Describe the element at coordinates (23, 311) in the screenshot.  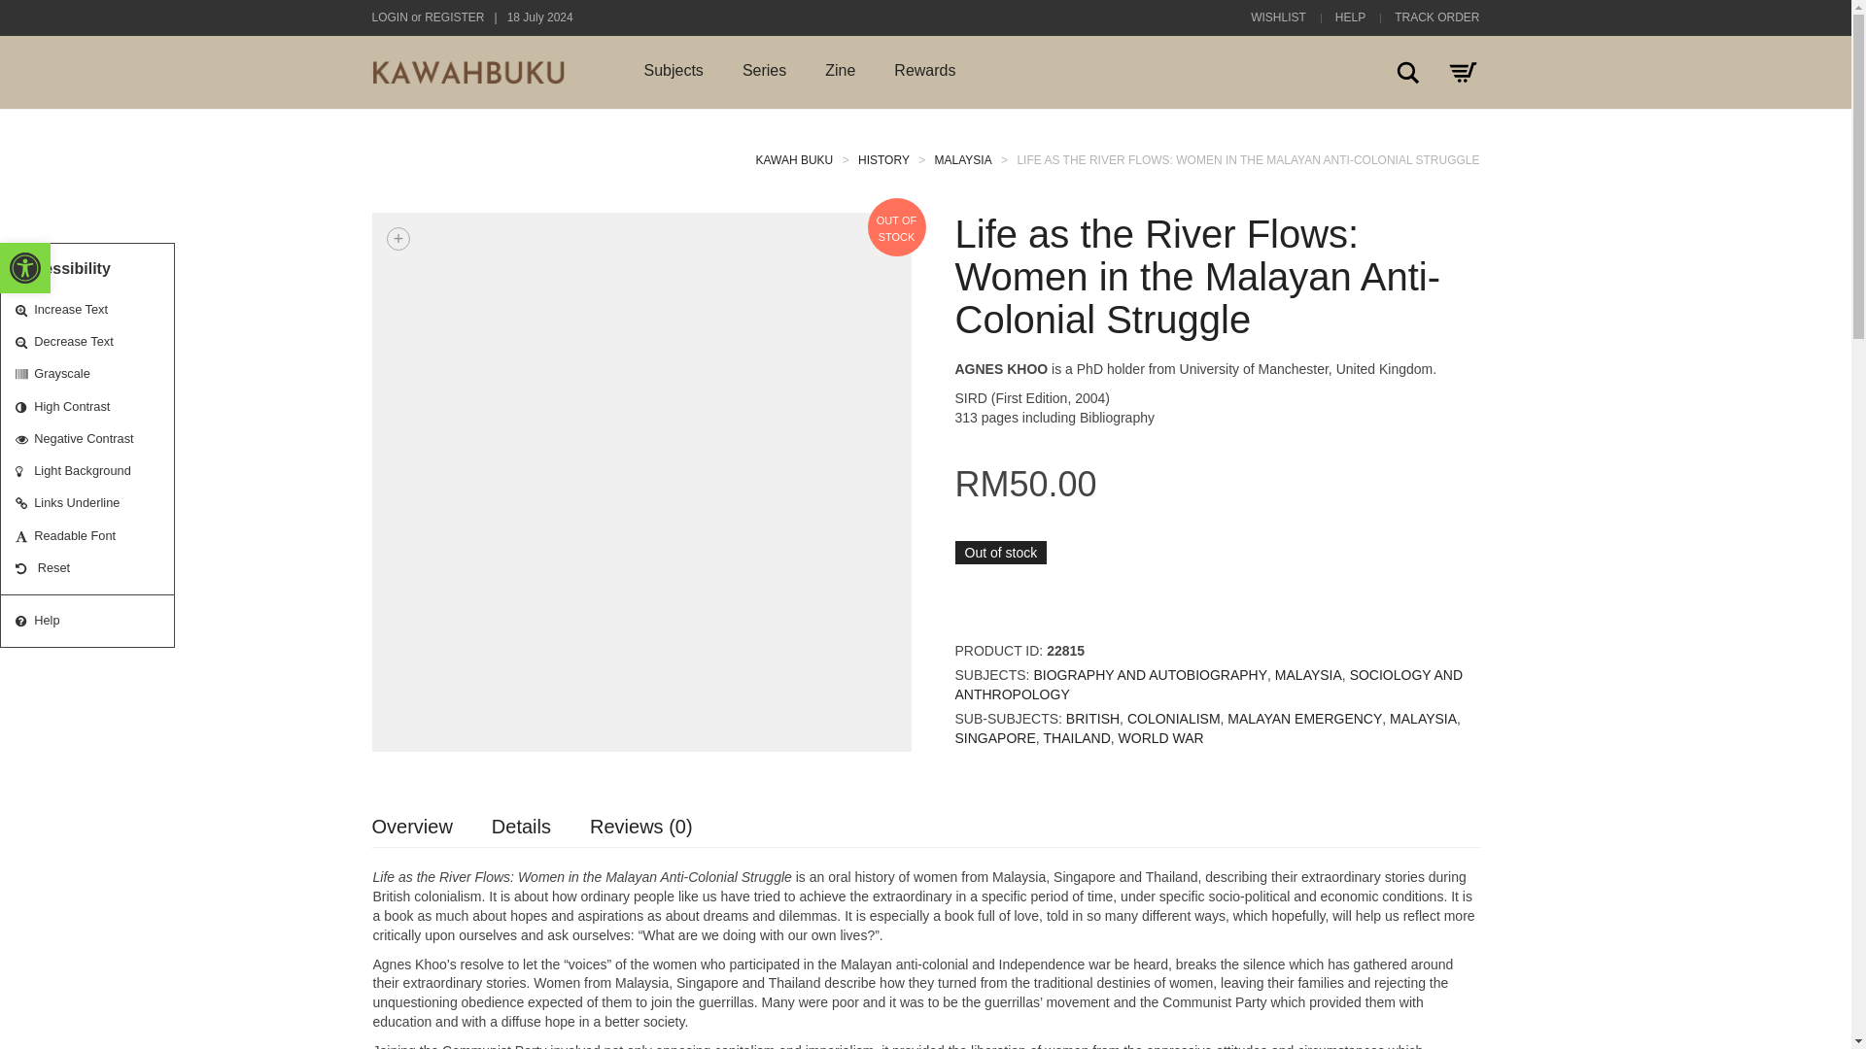
I see `Increase Text` at that location.